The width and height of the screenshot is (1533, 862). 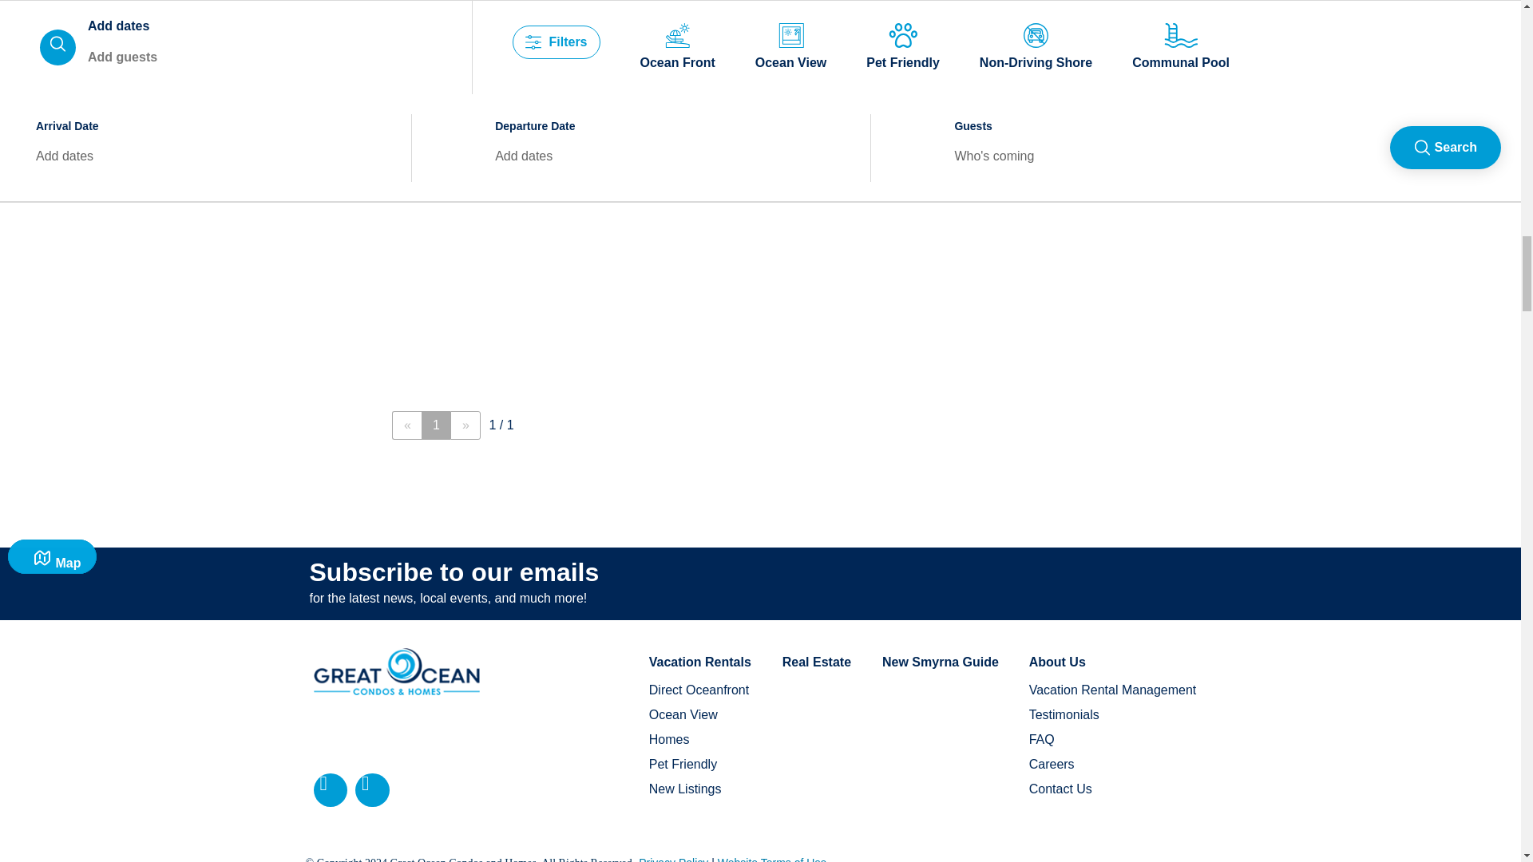 I want to click on true, so click(x=37, y=101).